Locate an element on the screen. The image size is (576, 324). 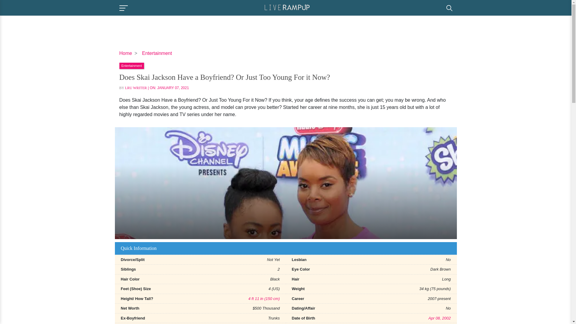
Entertainment is located at coordinates (131, 65).